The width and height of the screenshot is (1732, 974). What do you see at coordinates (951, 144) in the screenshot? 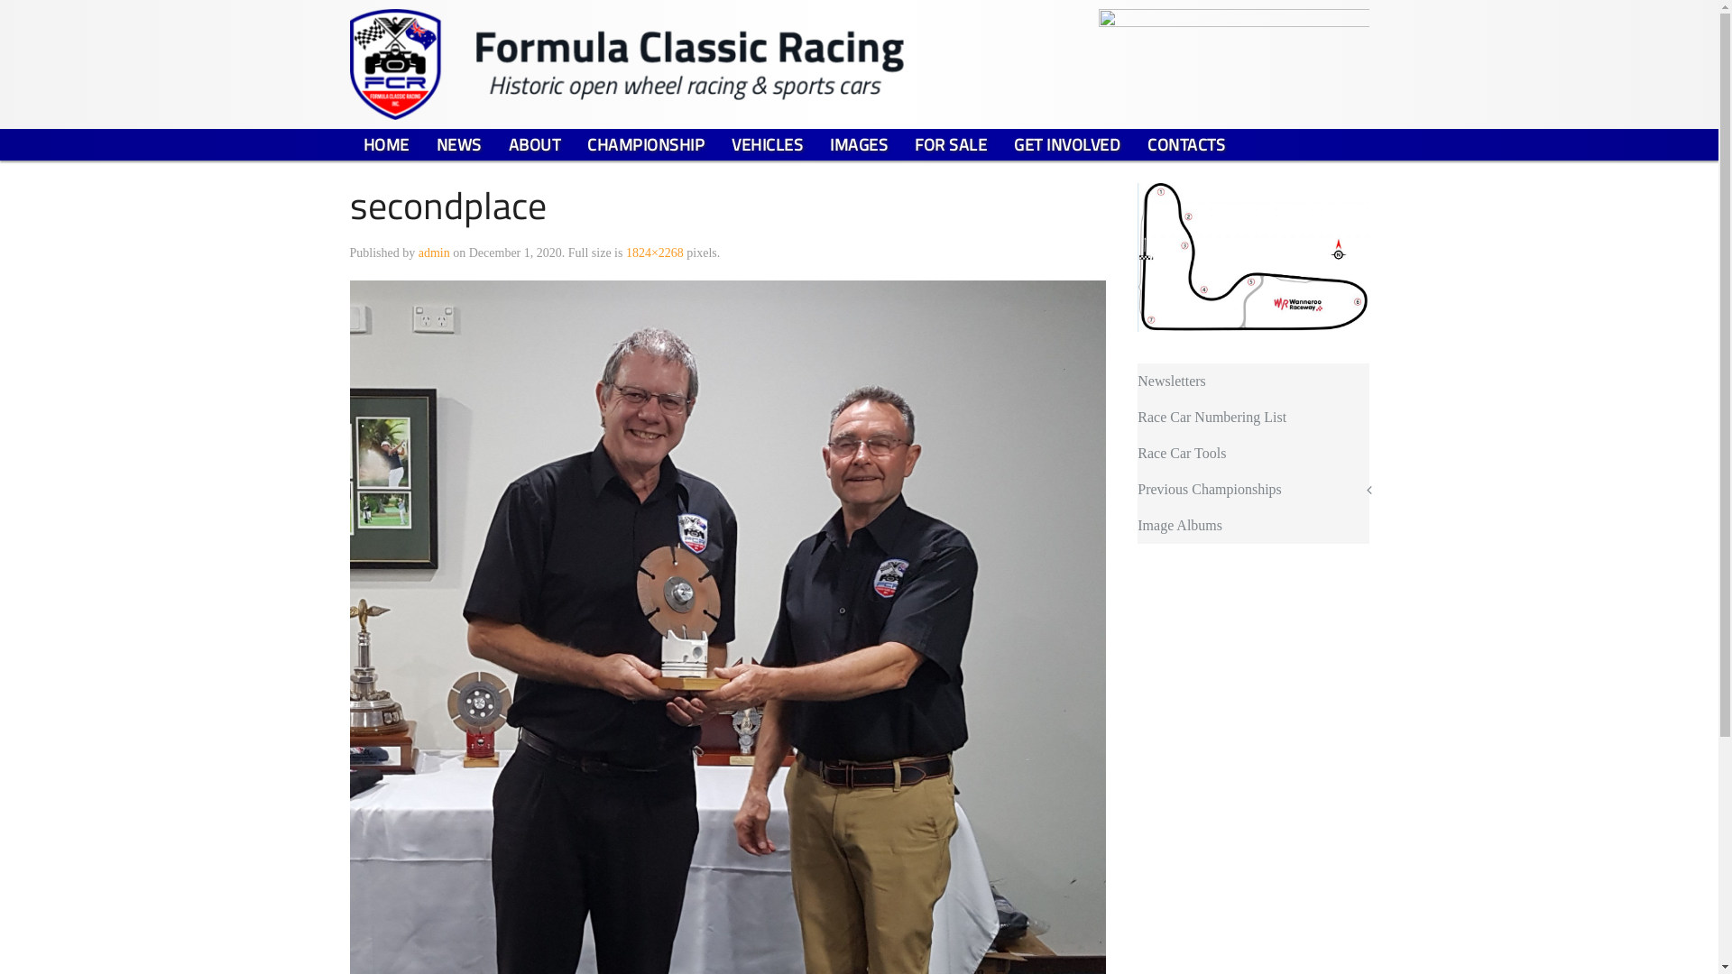
I see `FOR SALE` at bounding box center [951, 144].